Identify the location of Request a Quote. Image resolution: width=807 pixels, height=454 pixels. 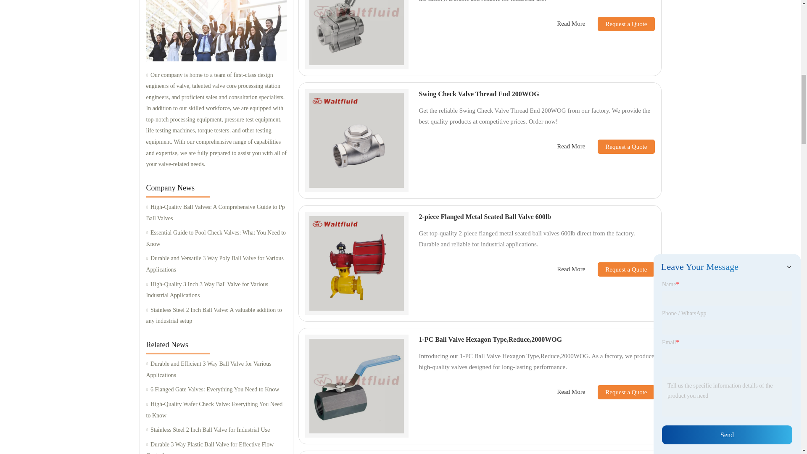
(620, 24).